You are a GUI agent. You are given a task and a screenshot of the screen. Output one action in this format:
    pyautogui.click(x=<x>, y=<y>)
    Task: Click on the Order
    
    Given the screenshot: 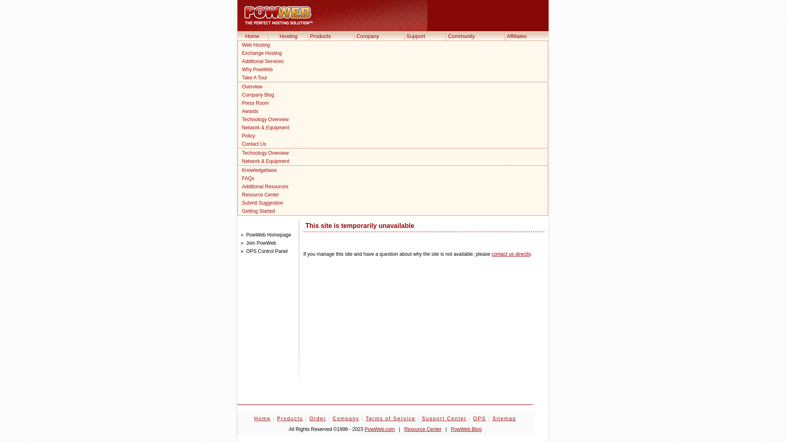 What is the action you would take?
    pyautogui.click(x=318, y=419)
    